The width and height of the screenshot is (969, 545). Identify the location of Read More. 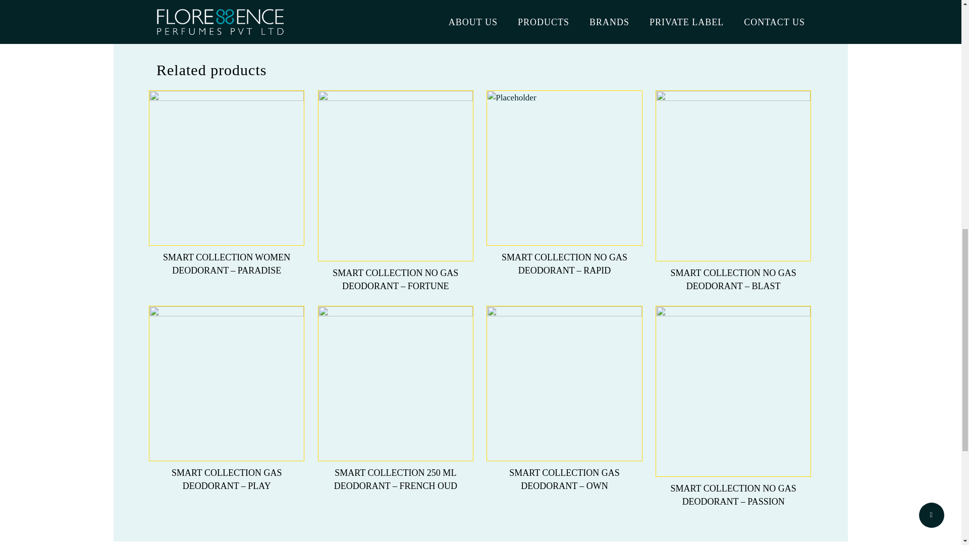
(733, 486).